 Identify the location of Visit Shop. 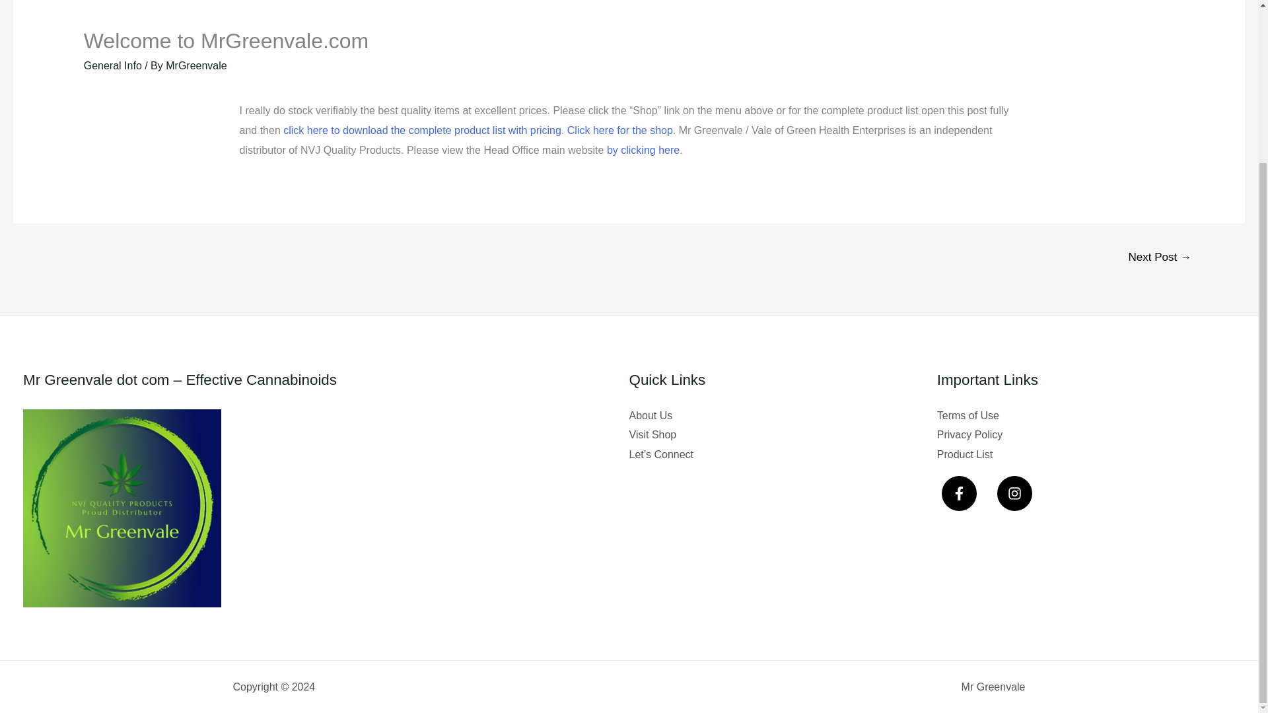
(652, 434).